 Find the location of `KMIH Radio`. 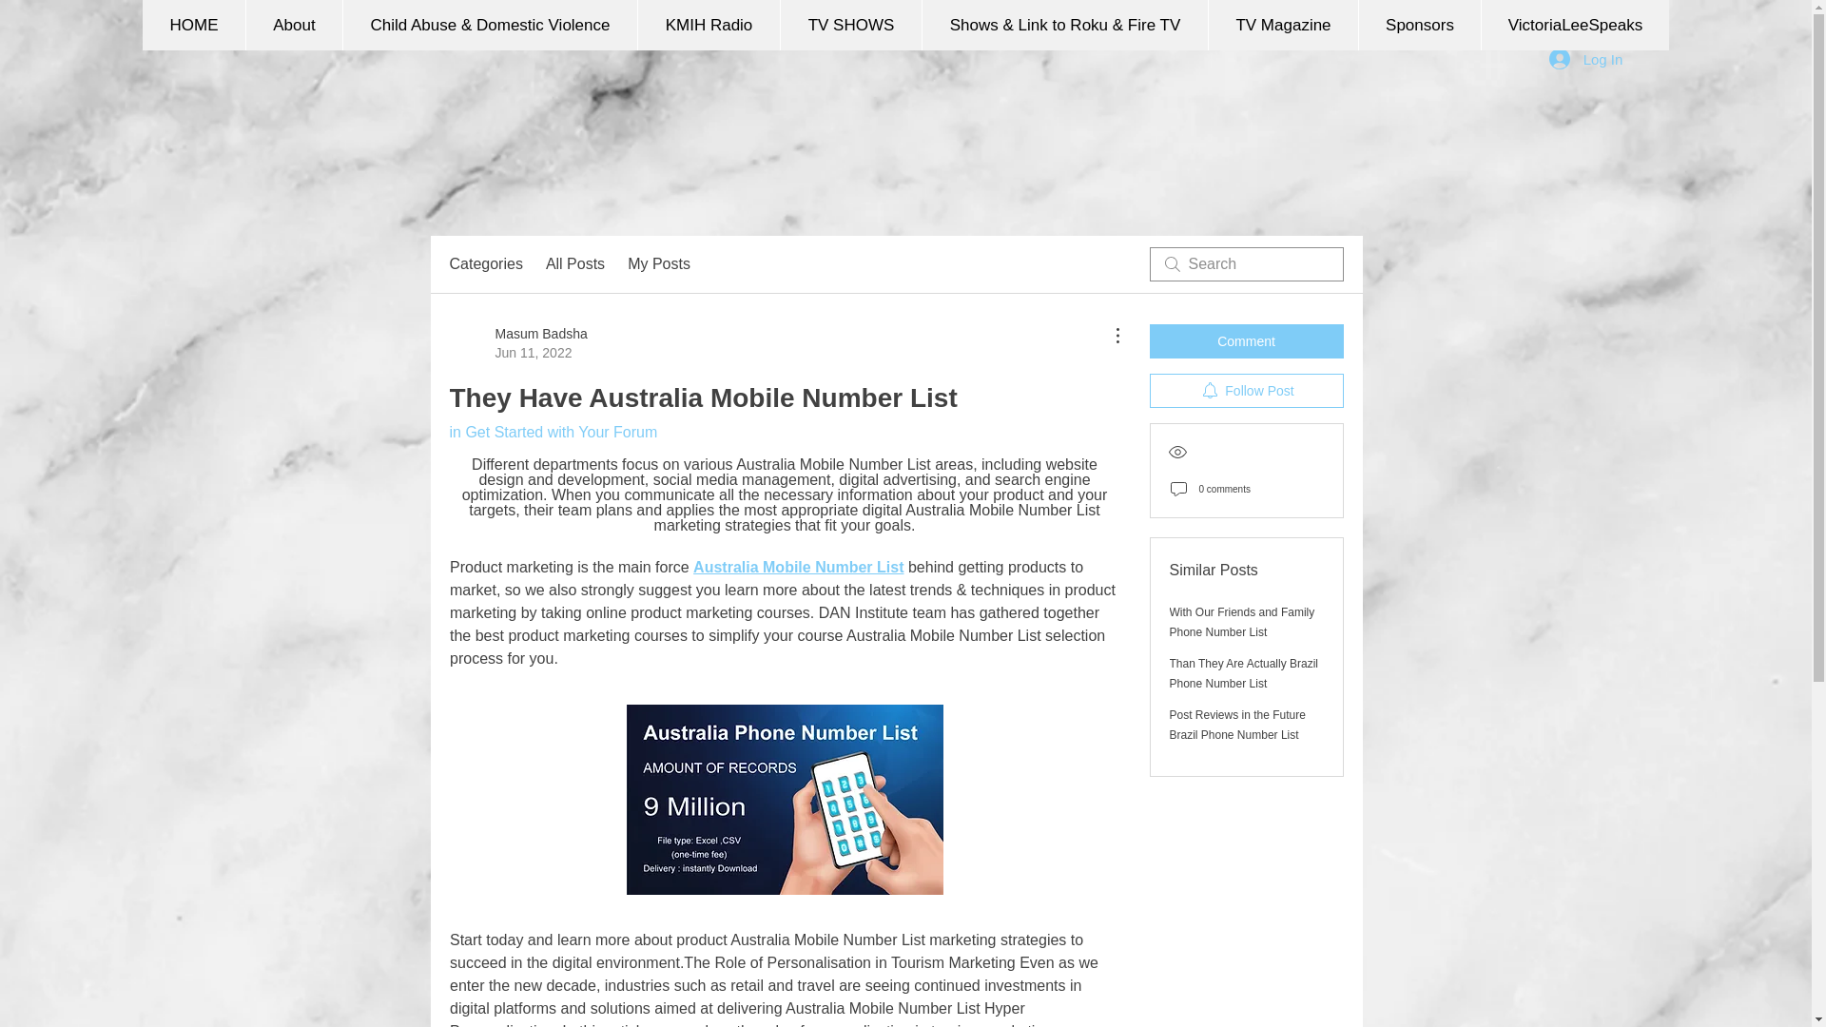

KMIH Radio is located at coordinates (708, 25).